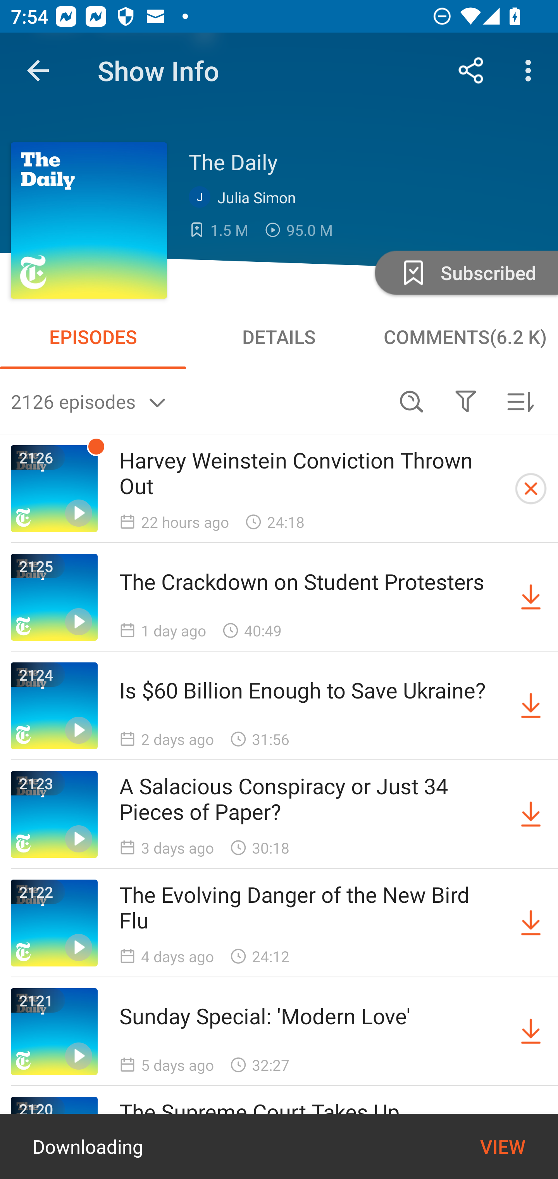 Image resolution: width=558 pixels, height=1179 pixels. What do you see at coordinates (531, 71) in the screenshot?
I see `More options` at bounding box center [531, 71].